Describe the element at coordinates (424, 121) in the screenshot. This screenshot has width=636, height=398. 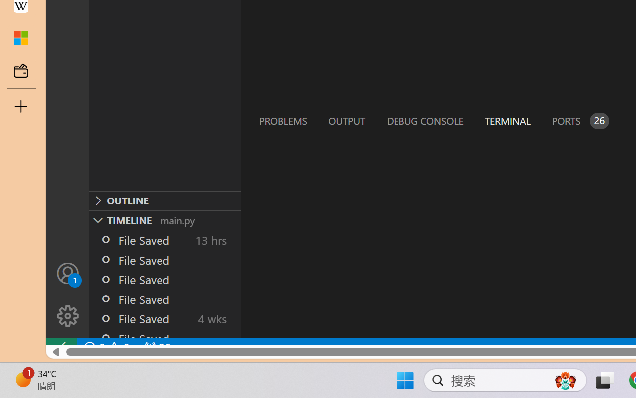
I see `Debug Console (Ctrl+Shift+Y)` at that location.